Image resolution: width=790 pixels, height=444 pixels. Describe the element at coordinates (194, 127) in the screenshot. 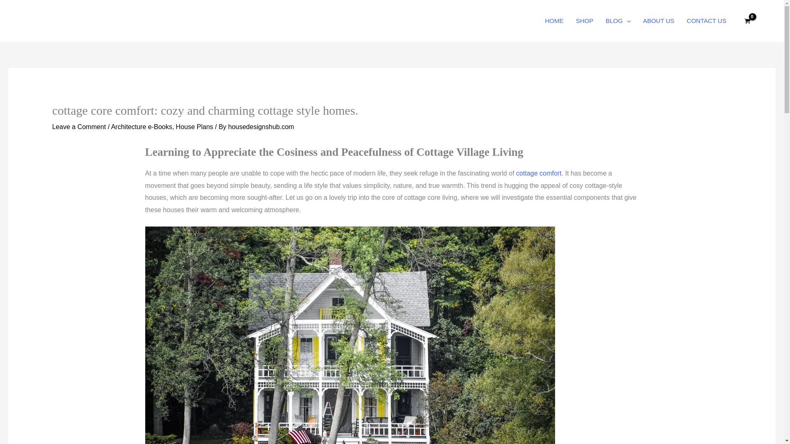

I see `House Plans` at that location.